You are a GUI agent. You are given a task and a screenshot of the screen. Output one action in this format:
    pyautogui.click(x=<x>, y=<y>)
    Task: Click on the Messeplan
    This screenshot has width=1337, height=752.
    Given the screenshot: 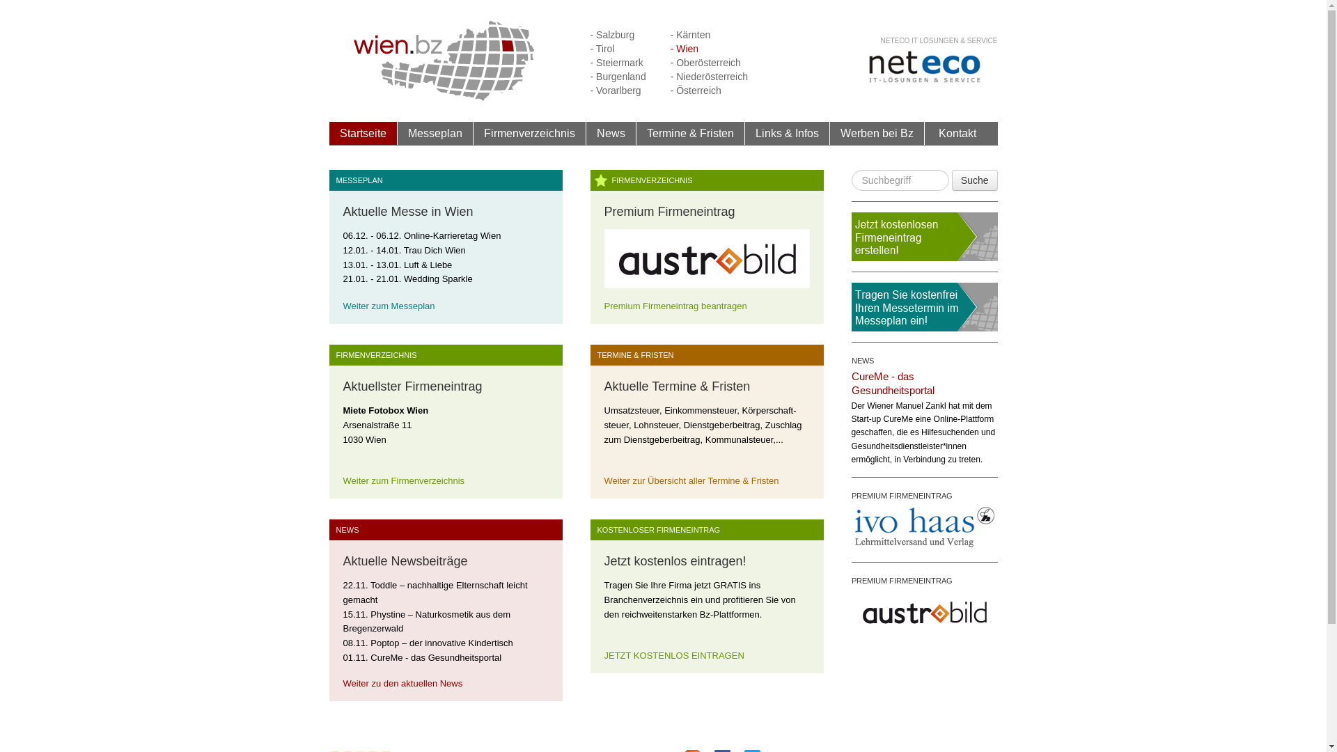 What is the action you would take?
    pyautogui.click(x=435, y=133)
    